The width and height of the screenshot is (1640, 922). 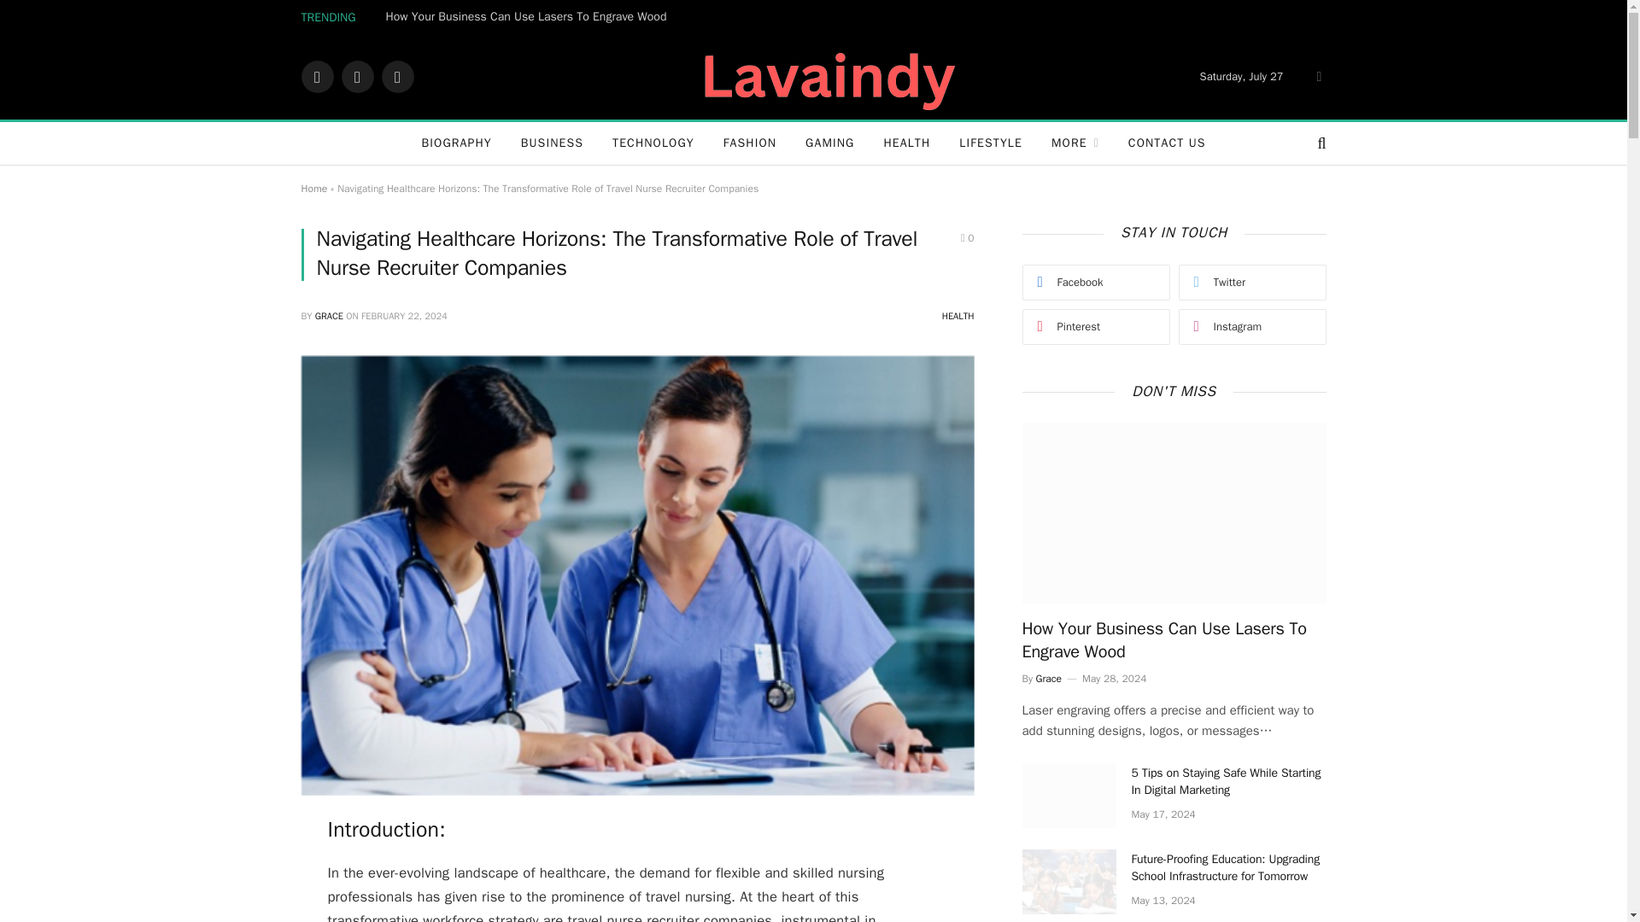 What do you see at coordinates (316, 77) in the screenshot?
I see `Facebook` at bounding box center [316, 77].